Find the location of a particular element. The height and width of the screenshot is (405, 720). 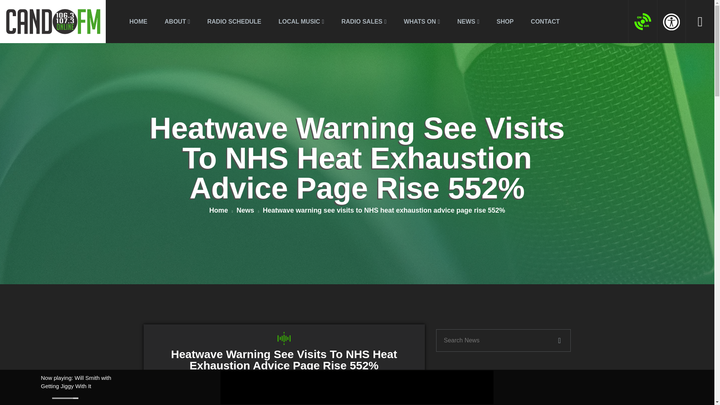

HOME is located at coordinates (138, 21).